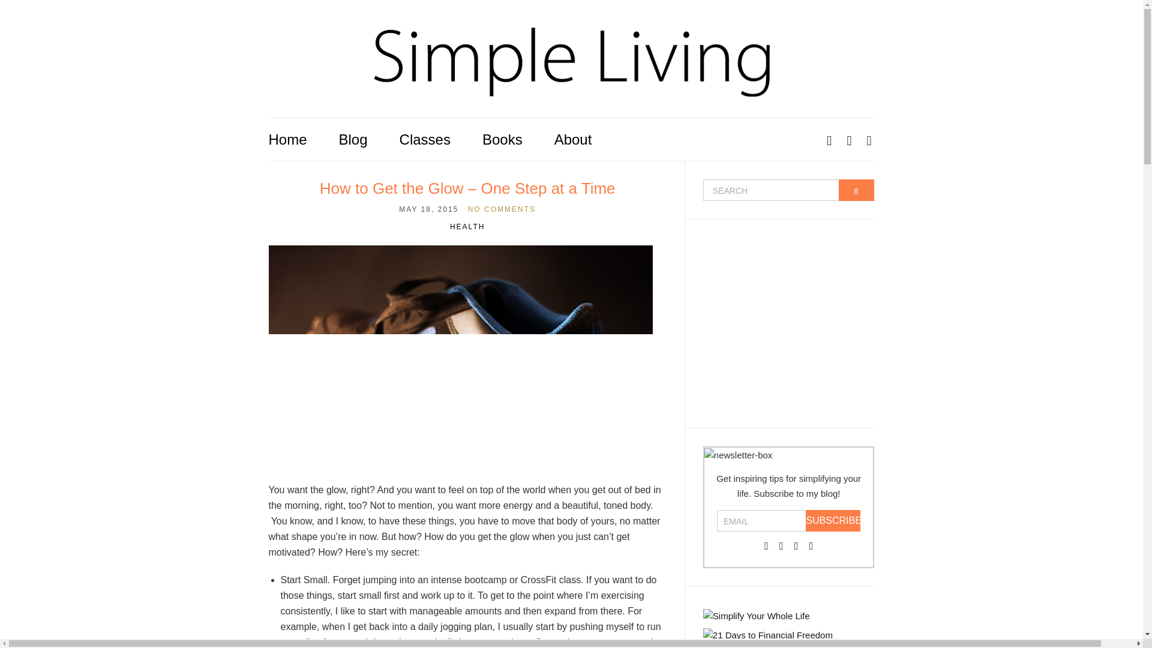 This screenshot has width=1152, height=648. Describe the element at coordinates (467, 227) in the screenshot. I see `HEALTH` at that location.